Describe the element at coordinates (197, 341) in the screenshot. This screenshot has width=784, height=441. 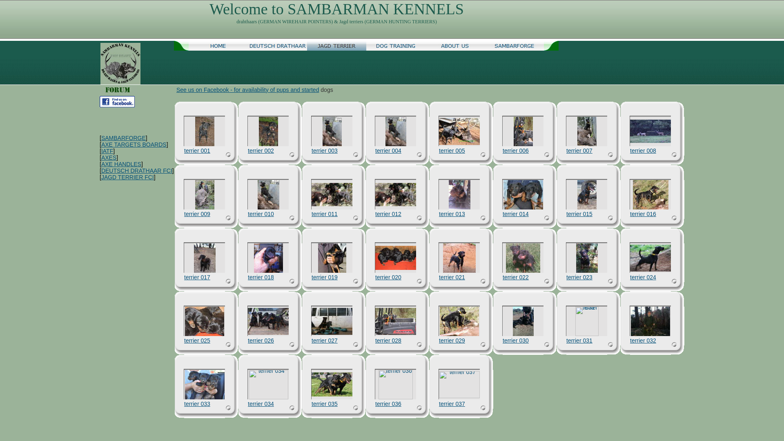
I see `terrier 025` at that location.